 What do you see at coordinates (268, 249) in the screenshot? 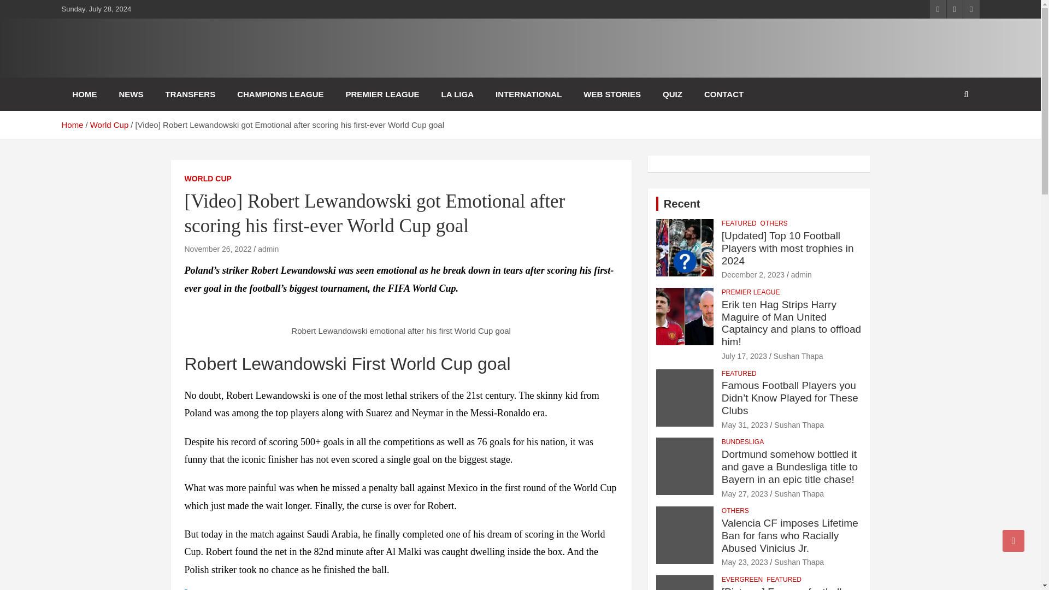
I see `admin` at bounding box center [268, 249].